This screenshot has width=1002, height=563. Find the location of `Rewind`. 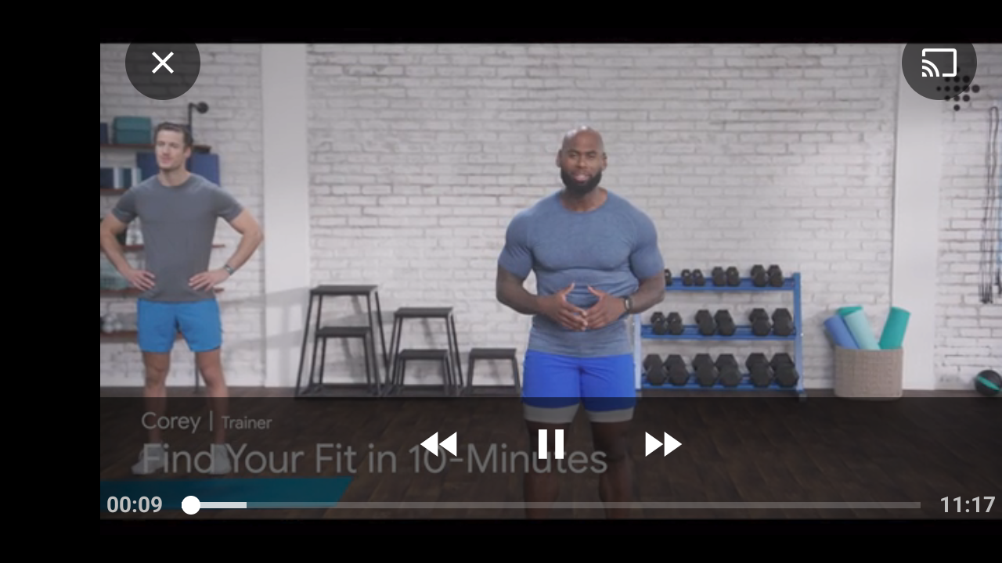

Rewind is located at coordinates (440, 444).